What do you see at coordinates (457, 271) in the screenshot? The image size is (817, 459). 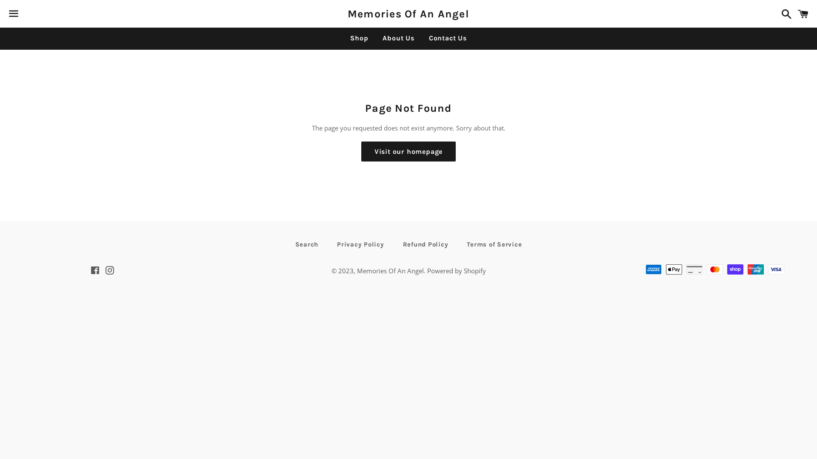 I see `Powered by Shopify` at bounding box center [457, 271].